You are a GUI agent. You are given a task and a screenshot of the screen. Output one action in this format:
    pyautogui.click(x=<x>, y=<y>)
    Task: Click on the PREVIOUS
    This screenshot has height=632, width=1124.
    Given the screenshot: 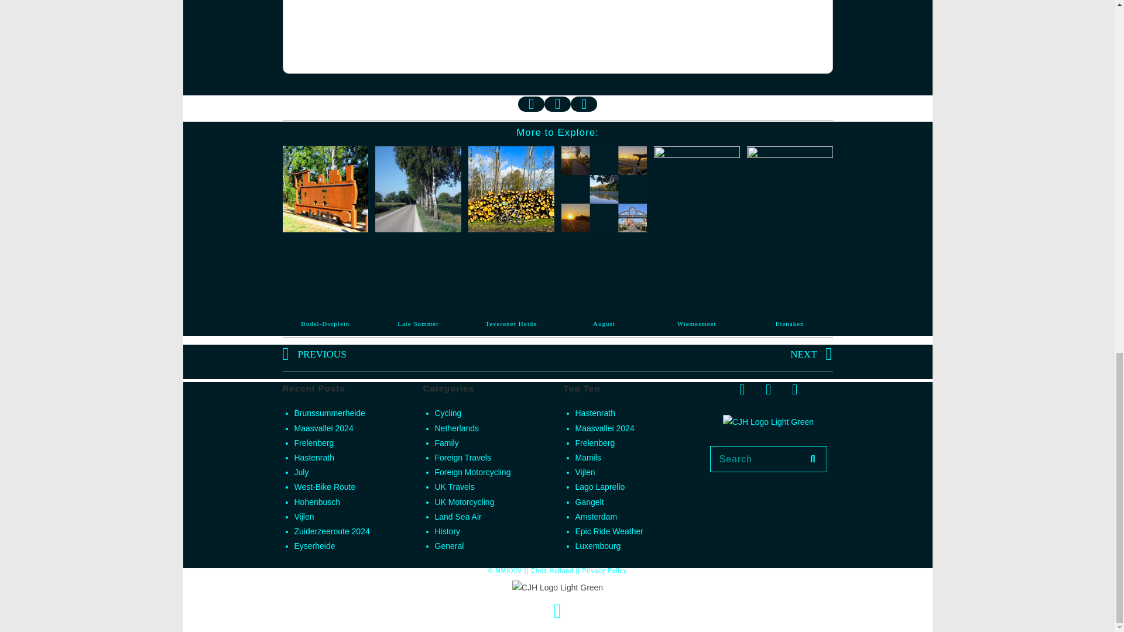 What is the action you would take?
    pyautogui.click(x=419, y=354)
    